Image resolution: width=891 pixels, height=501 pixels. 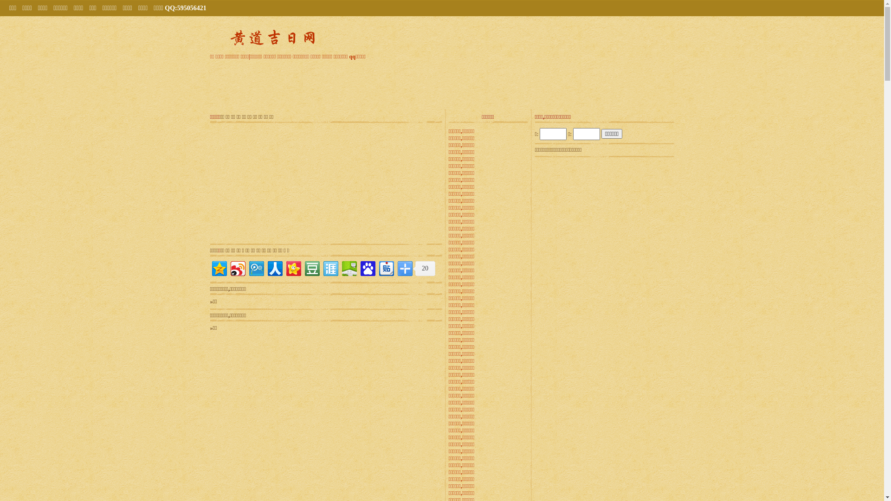 What do you see at coordinates (604, 218) in the screenshot?
I see `Advertisement` at bounding box center [604, 218].